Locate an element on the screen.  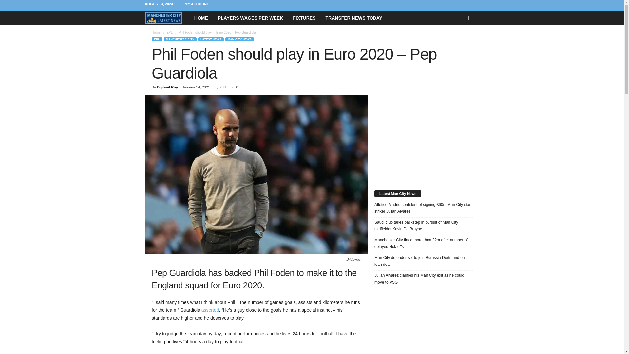
Manchester City Latest News Now Today Morning is located at coordinates (163, 18).